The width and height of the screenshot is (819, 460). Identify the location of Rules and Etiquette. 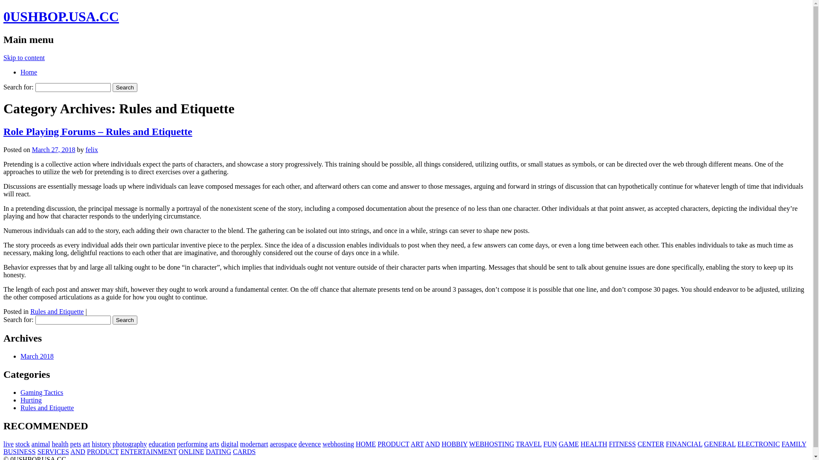
(47, 408).